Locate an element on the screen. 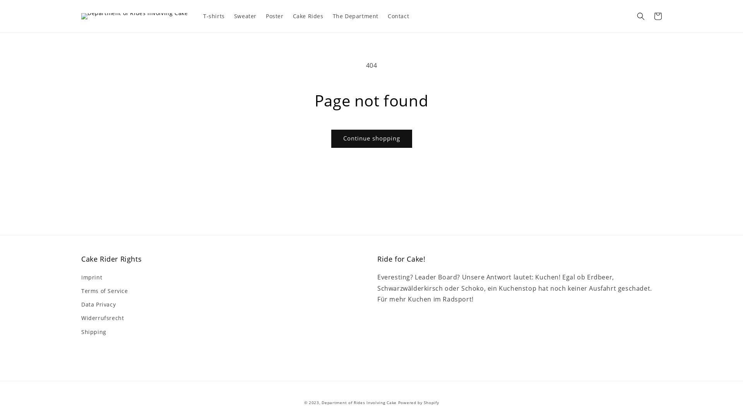 Image resolution: width=743 pixels, height=418 pixels. Terms of Service is located at coordinates (104, 291).